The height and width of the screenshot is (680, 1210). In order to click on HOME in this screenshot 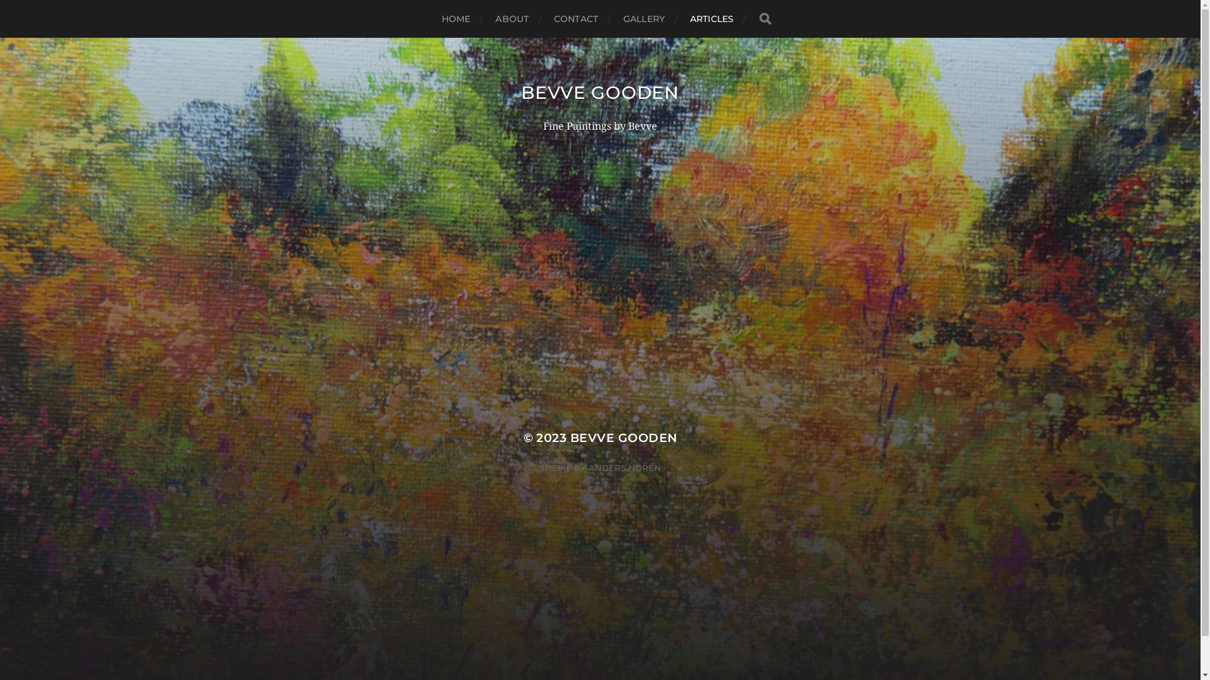, I will do `click(456, 19)`.